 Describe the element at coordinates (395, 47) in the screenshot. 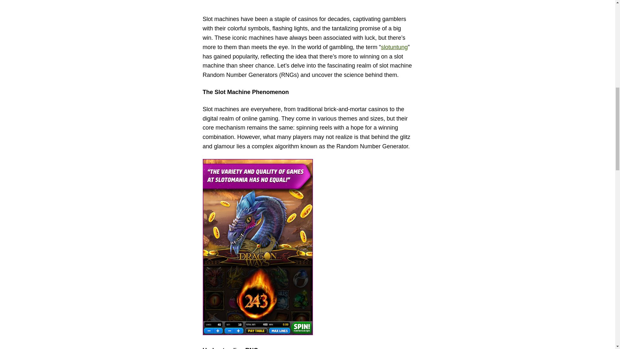

I see `slotuntung` at that location.